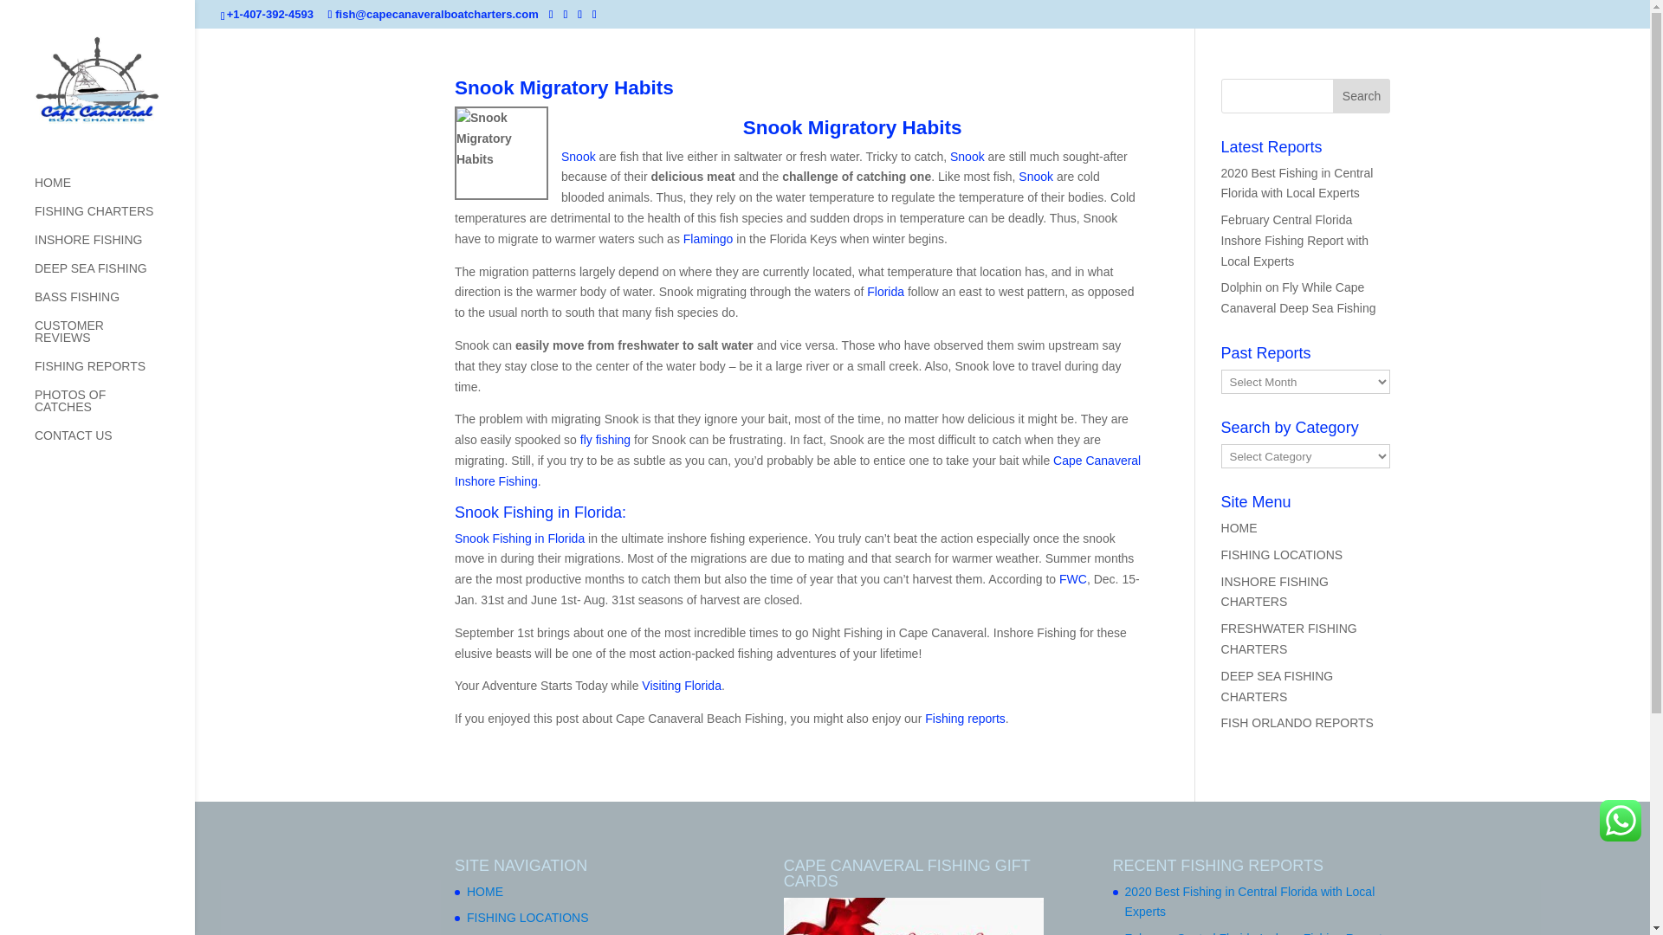 Image resolution: width=1663 pixels, height=935 pixels. Describe the element at coordinates (114, 248) in the screenshot. I see `INSHORE FISHING` at that location.